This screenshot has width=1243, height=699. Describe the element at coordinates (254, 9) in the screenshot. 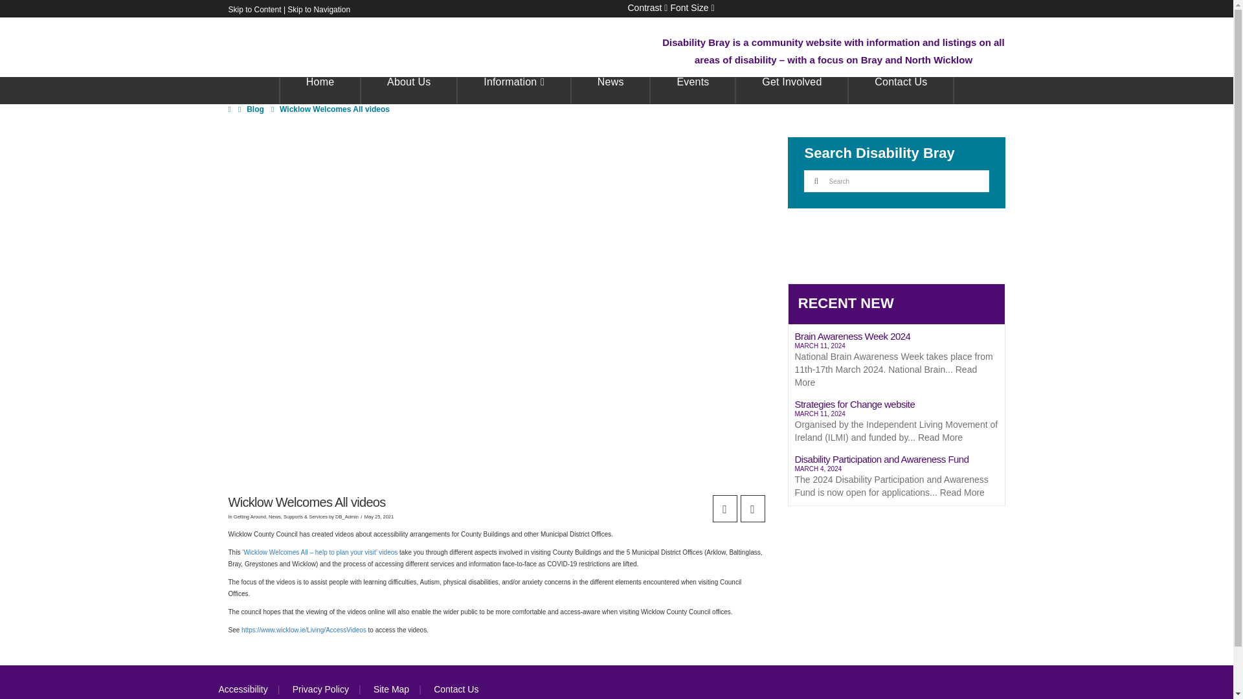

I see `Skip to Content` at that location.